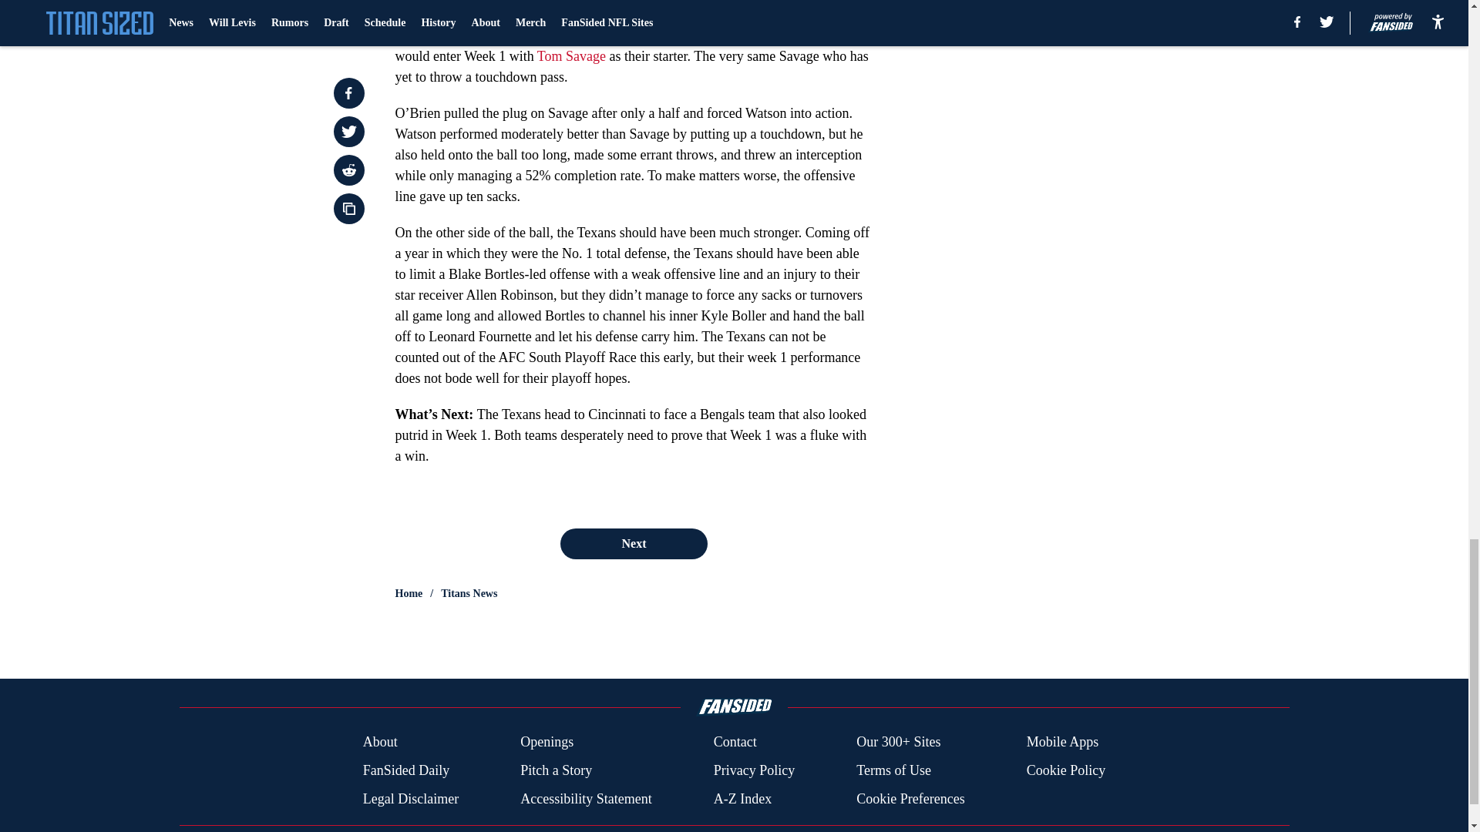  I want to click on About, so click(380, 743).